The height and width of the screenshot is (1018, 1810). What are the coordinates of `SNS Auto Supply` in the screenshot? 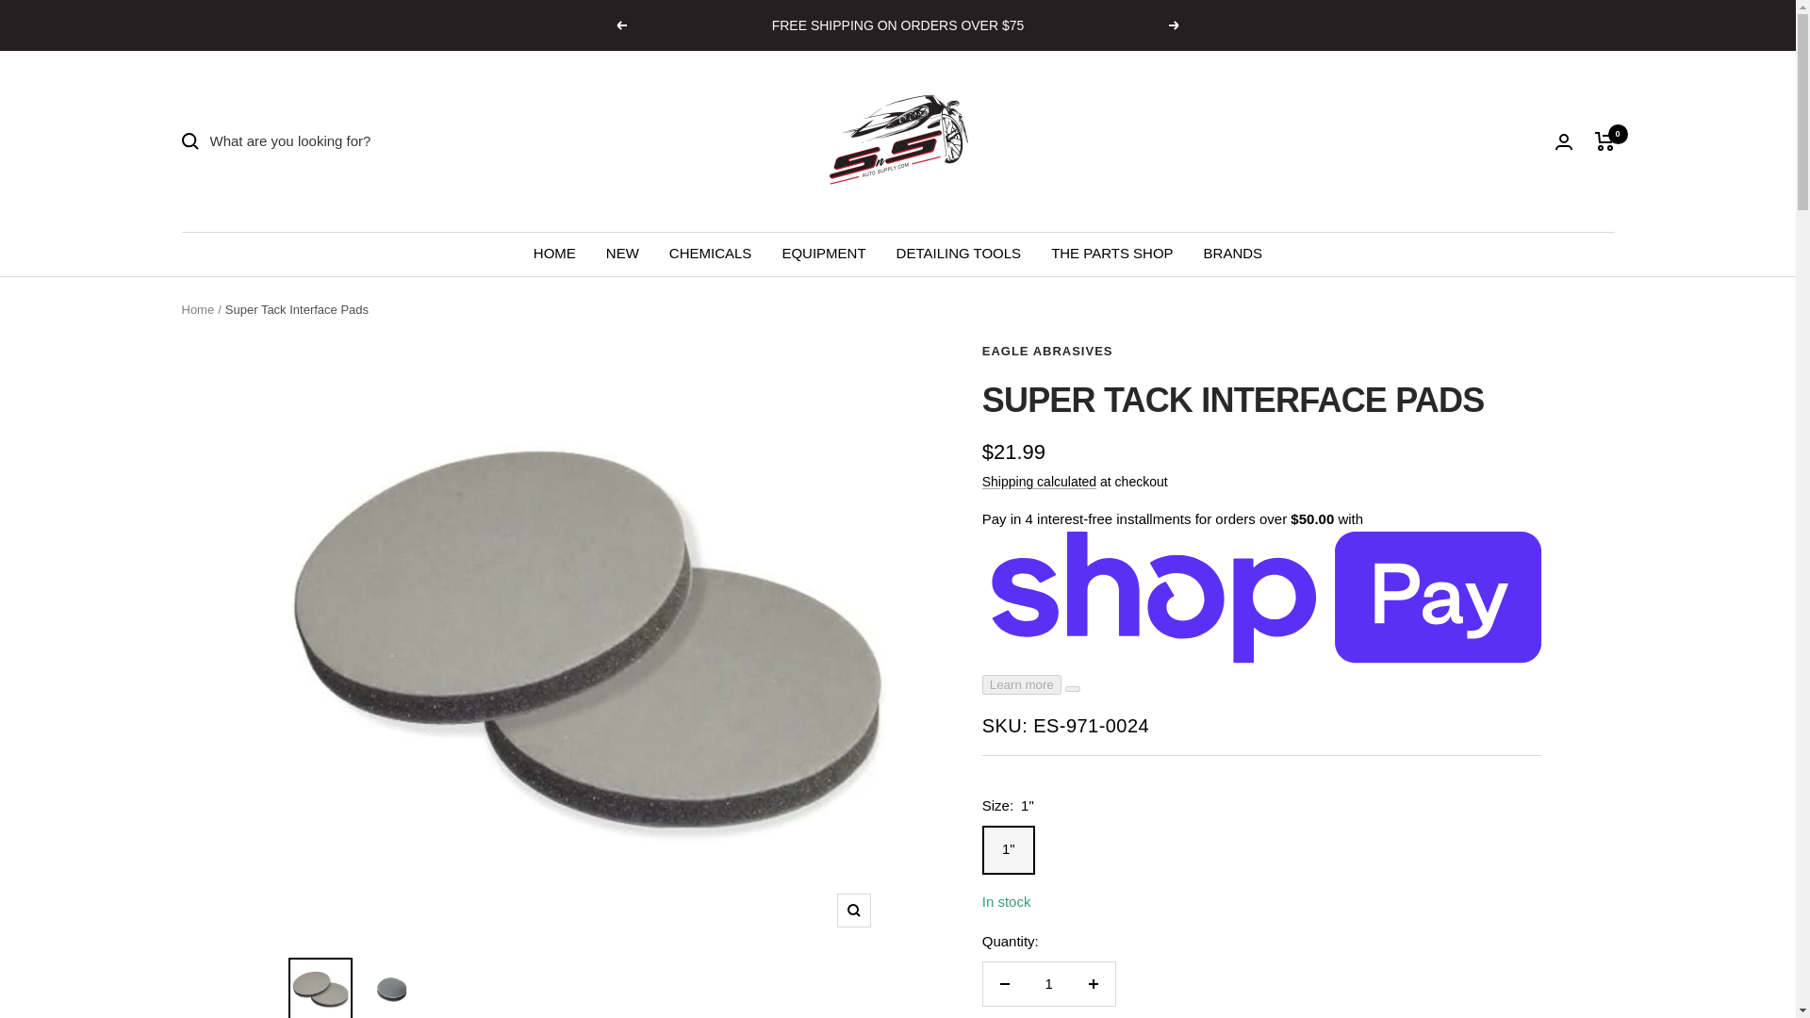 It's located at (897, 140).